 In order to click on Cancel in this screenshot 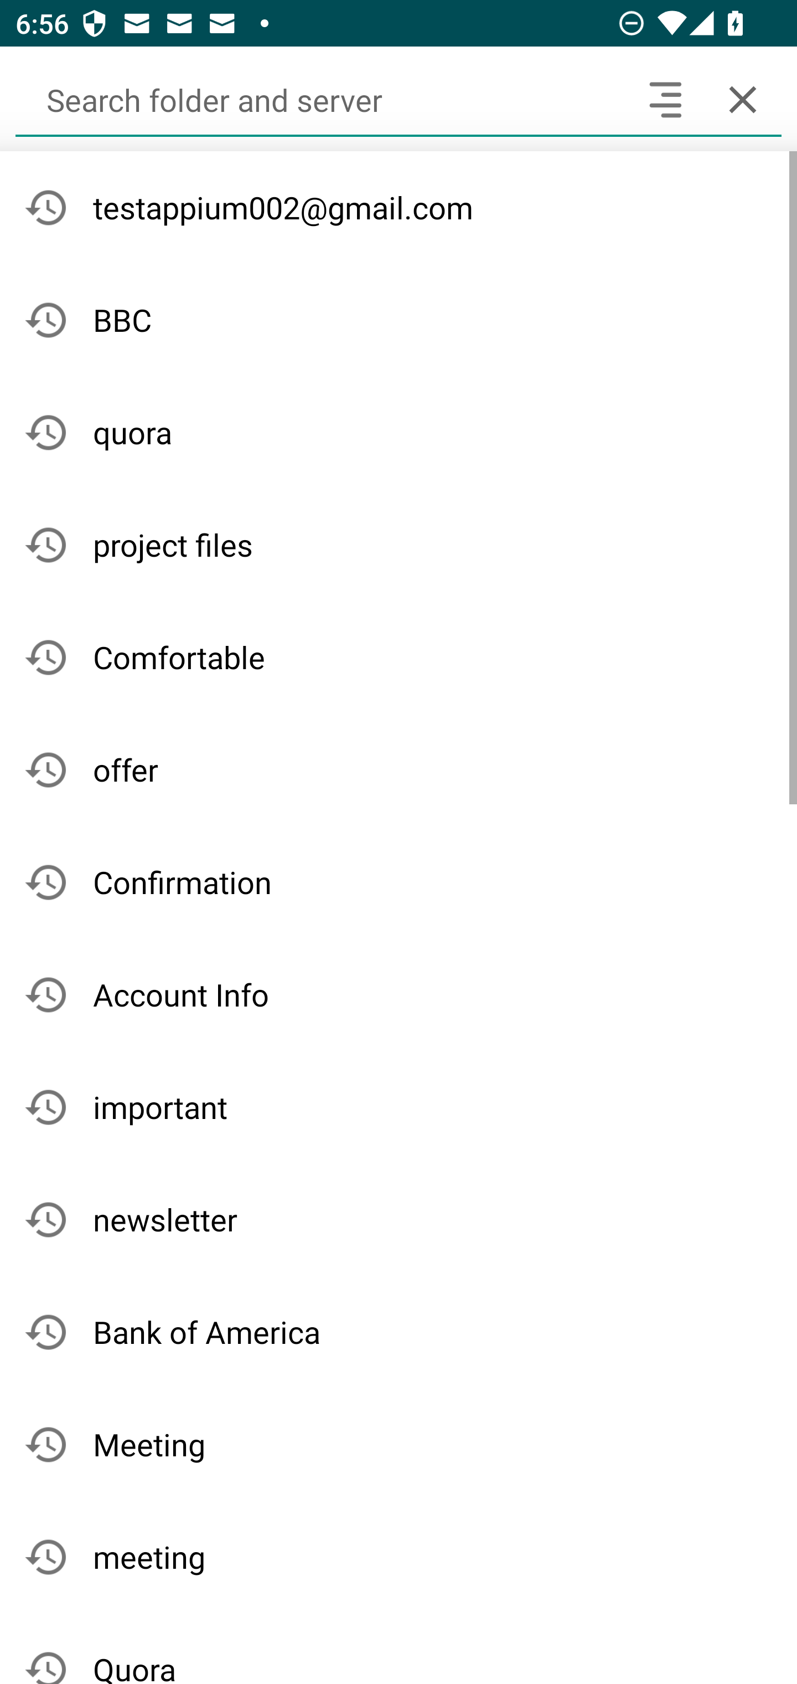, I will do `click(743, 99)`.